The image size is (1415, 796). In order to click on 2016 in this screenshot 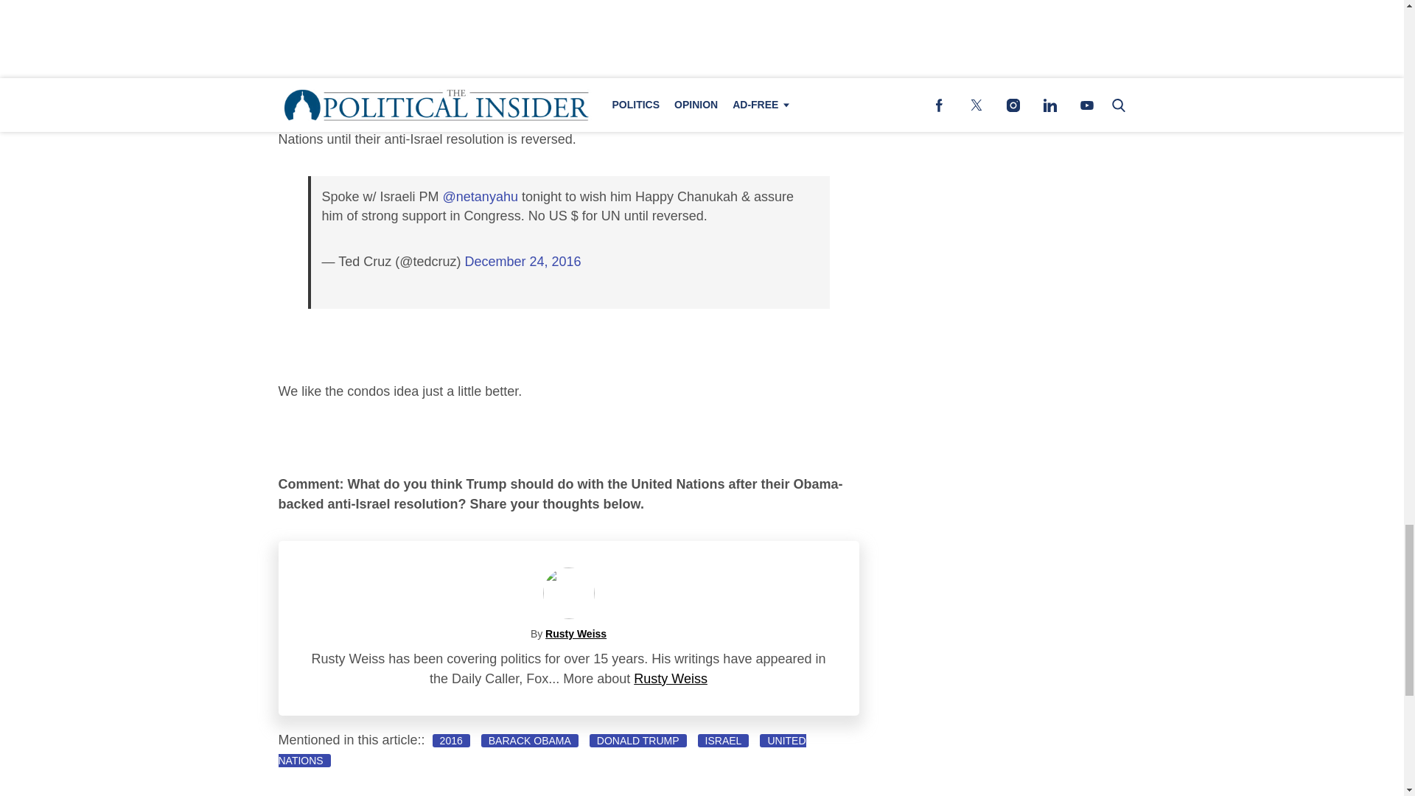, I will do `click(451, 740)`.